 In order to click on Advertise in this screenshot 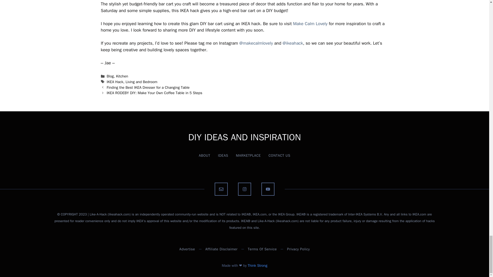, I will do `click(187, 249)`.